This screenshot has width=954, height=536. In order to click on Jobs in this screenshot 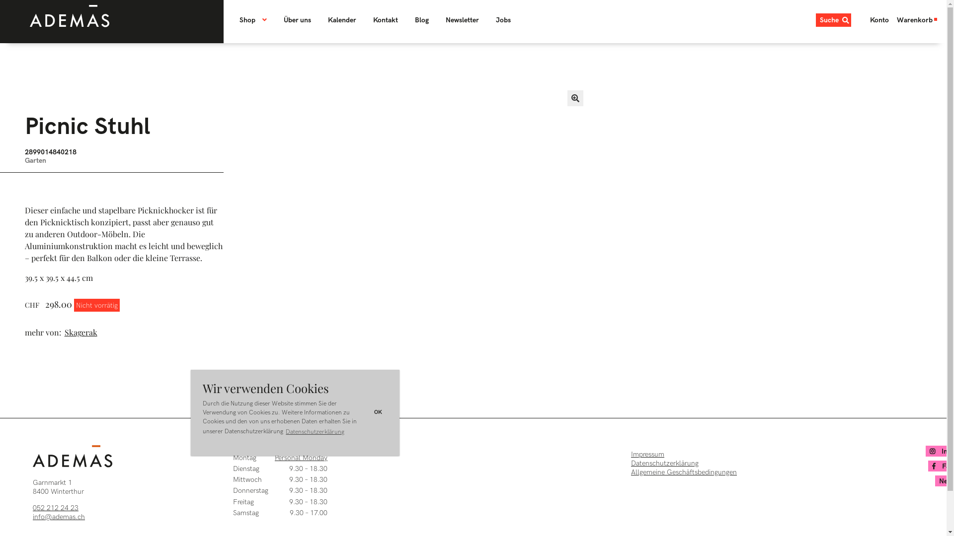, I will do `click(503, 20)`.